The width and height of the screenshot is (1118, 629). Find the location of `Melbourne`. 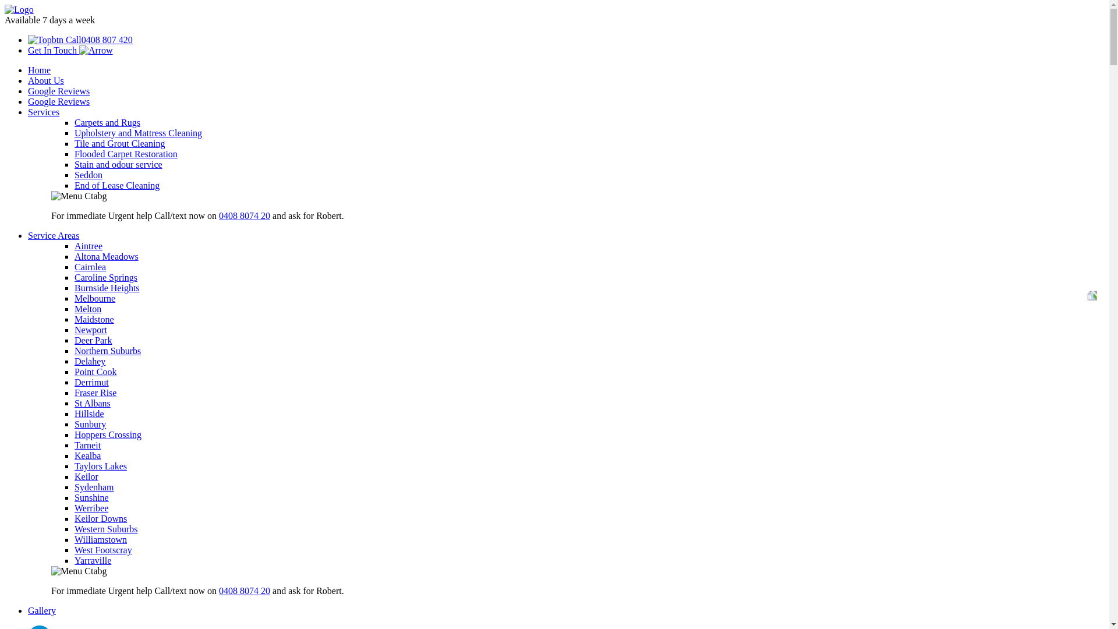

Melbourne is located at coordinates (95, 298).